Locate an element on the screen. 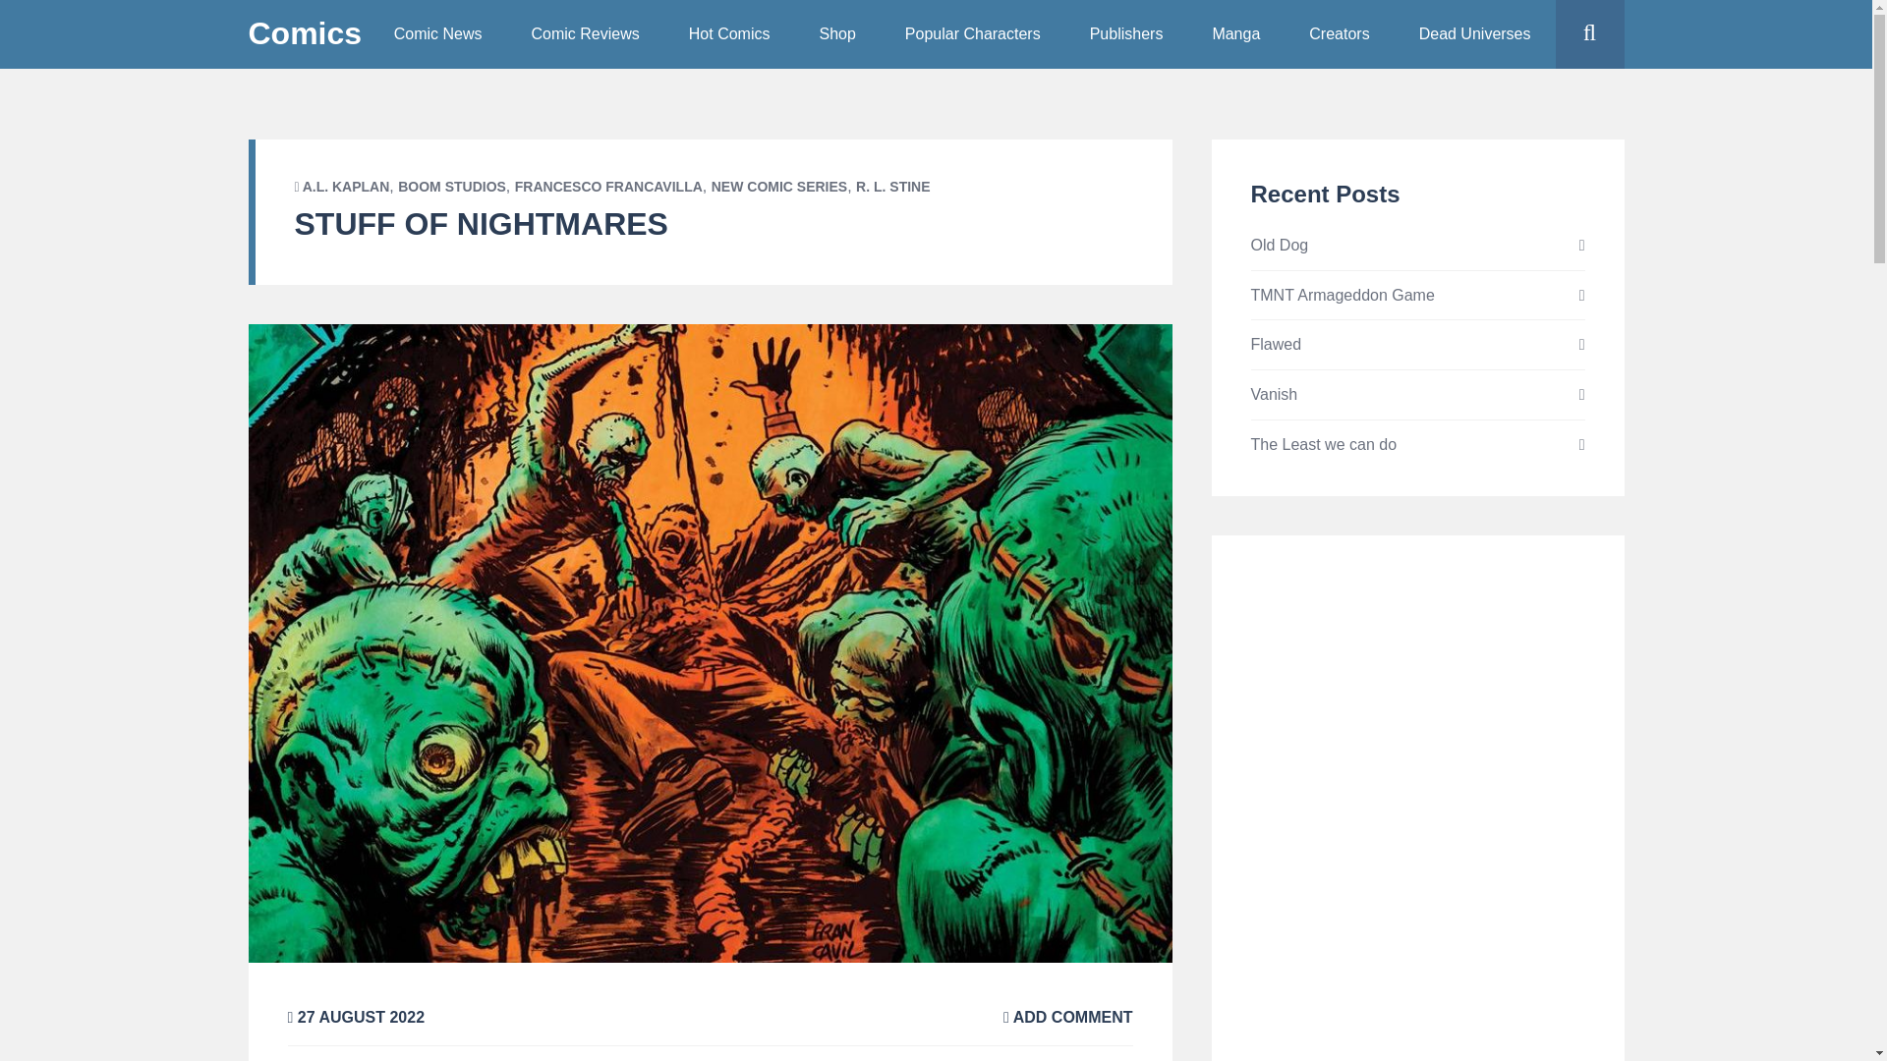  Publishers is located at coordinates (1126, 34).